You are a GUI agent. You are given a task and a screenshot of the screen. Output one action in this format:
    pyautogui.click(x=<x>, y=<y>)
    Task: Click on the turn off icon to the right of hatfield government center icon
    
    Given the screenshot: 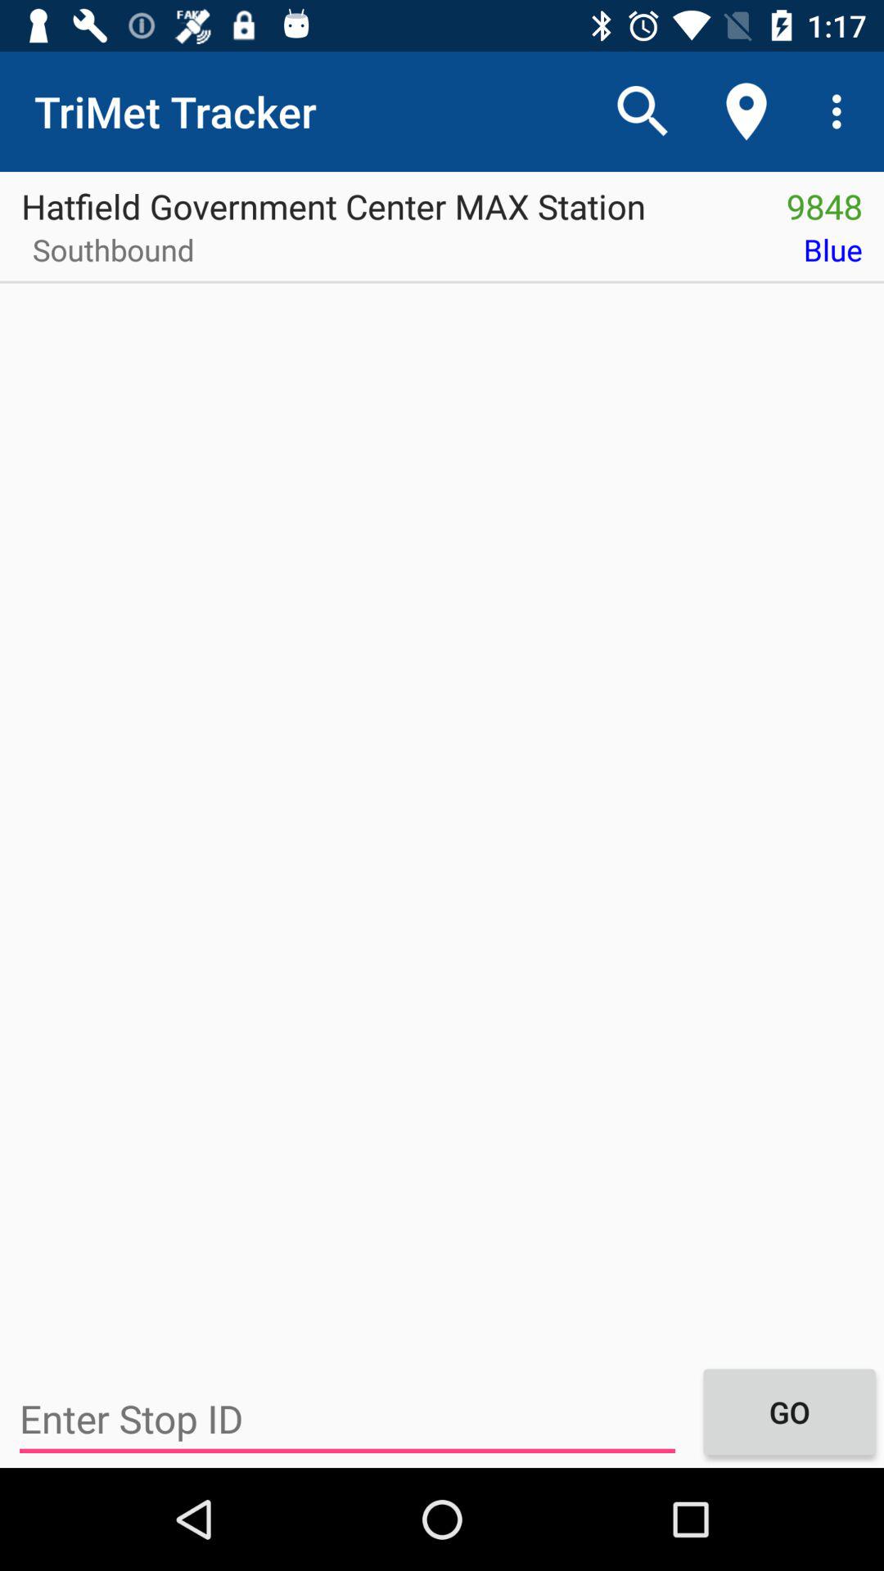 What is the action you would take?
    pyautogui.click(x=824, y=200)
    